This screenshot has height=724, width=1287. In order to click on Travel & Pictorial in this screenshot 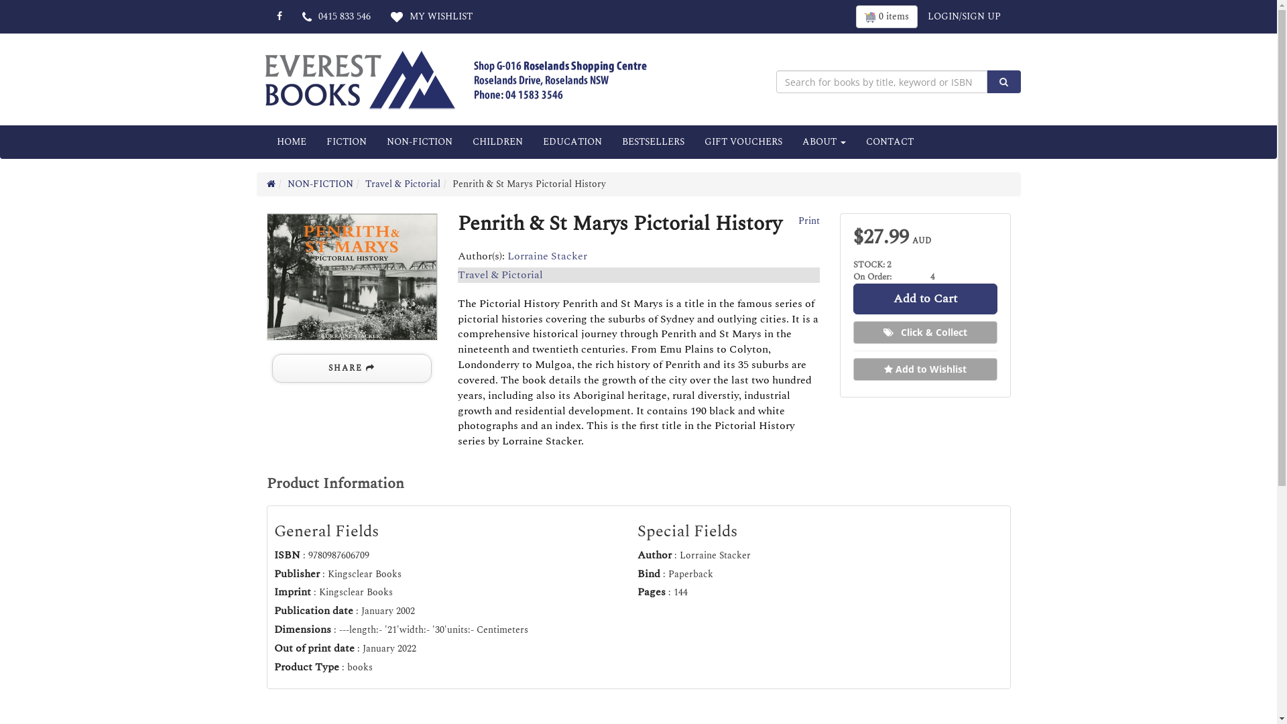, I will do `click(500, 275)`.